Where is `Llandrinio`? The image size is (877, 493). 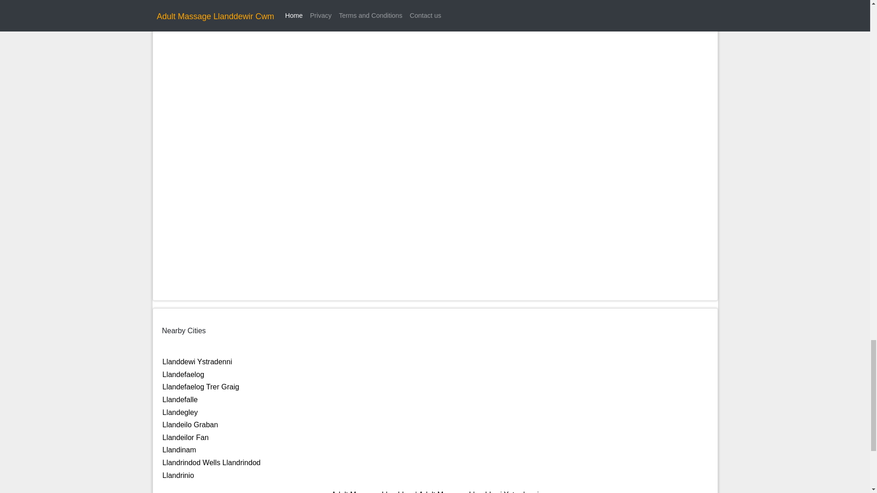 Llandrinio is located at coordinates (178, 475).